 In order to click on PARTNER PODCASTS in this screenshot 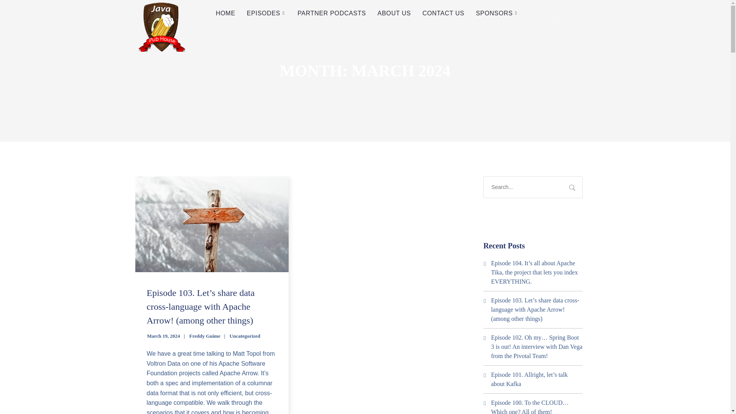, I will do `click(331, 13)`.